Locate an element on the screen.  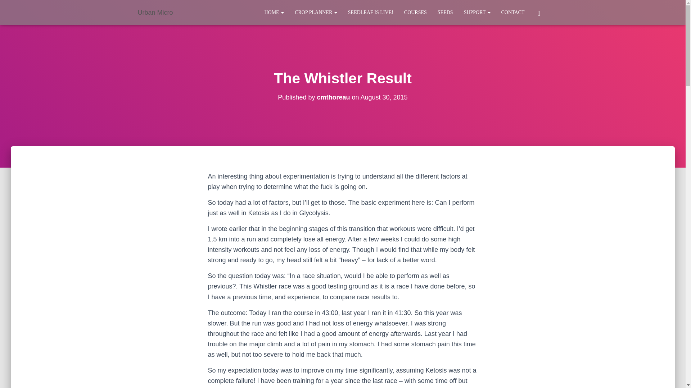
HOME is located at coordinates (274, 12).